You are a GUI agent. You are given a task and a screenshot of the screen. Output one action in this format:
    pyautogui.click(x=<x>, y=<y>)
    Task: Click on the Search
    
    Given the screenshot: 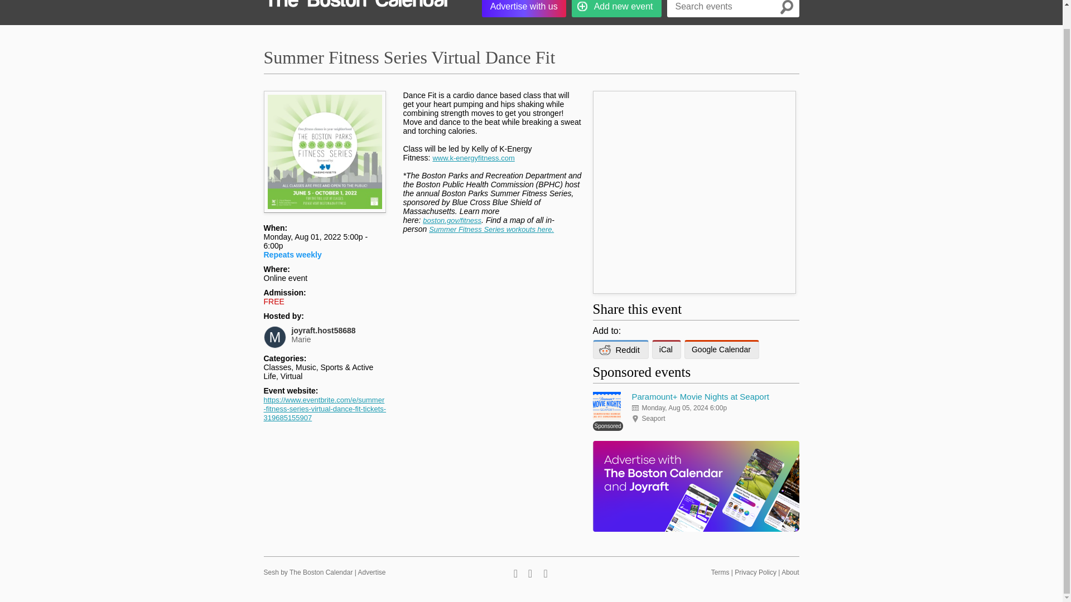 What is the action you would take?
    pyautogui.click(x=321, y=138)
    